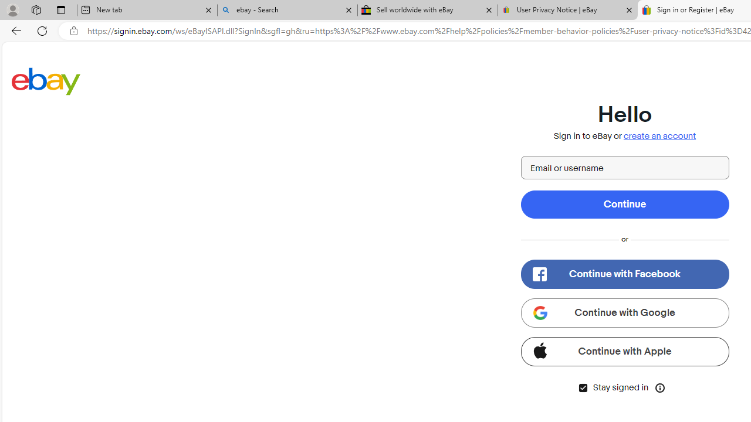 This screenshot has width=751, height=422. I want to click on Class: apple-icon, so click(540, 350).